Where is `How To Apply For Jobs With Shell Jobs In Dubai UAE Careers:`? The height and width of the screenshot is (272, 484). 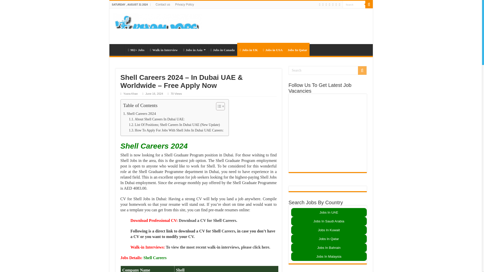 How To Apply For Jobs With Shell Jobs In Dubai UAE Careers: is located at coordinates (176, 130).